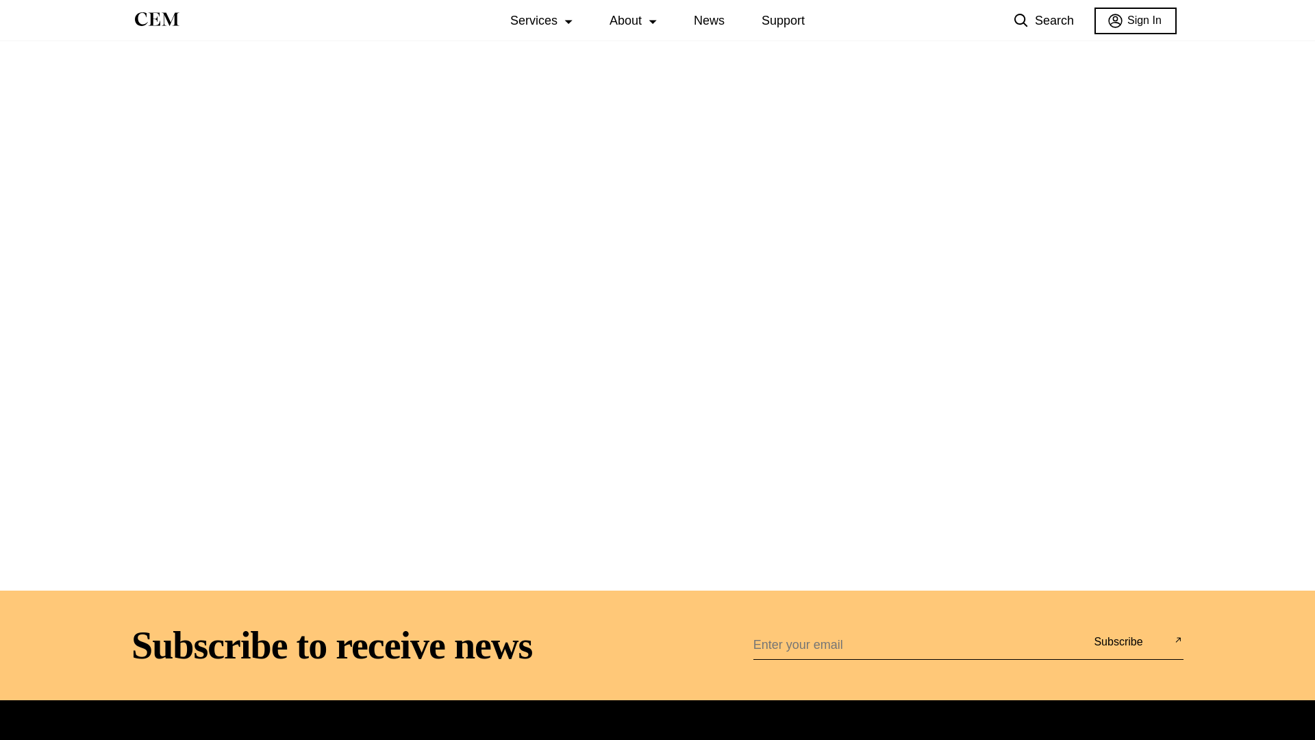  What do you see at coordinates (709, 21) in the screenshot?
I see `News` at bounding box center [709, 21].